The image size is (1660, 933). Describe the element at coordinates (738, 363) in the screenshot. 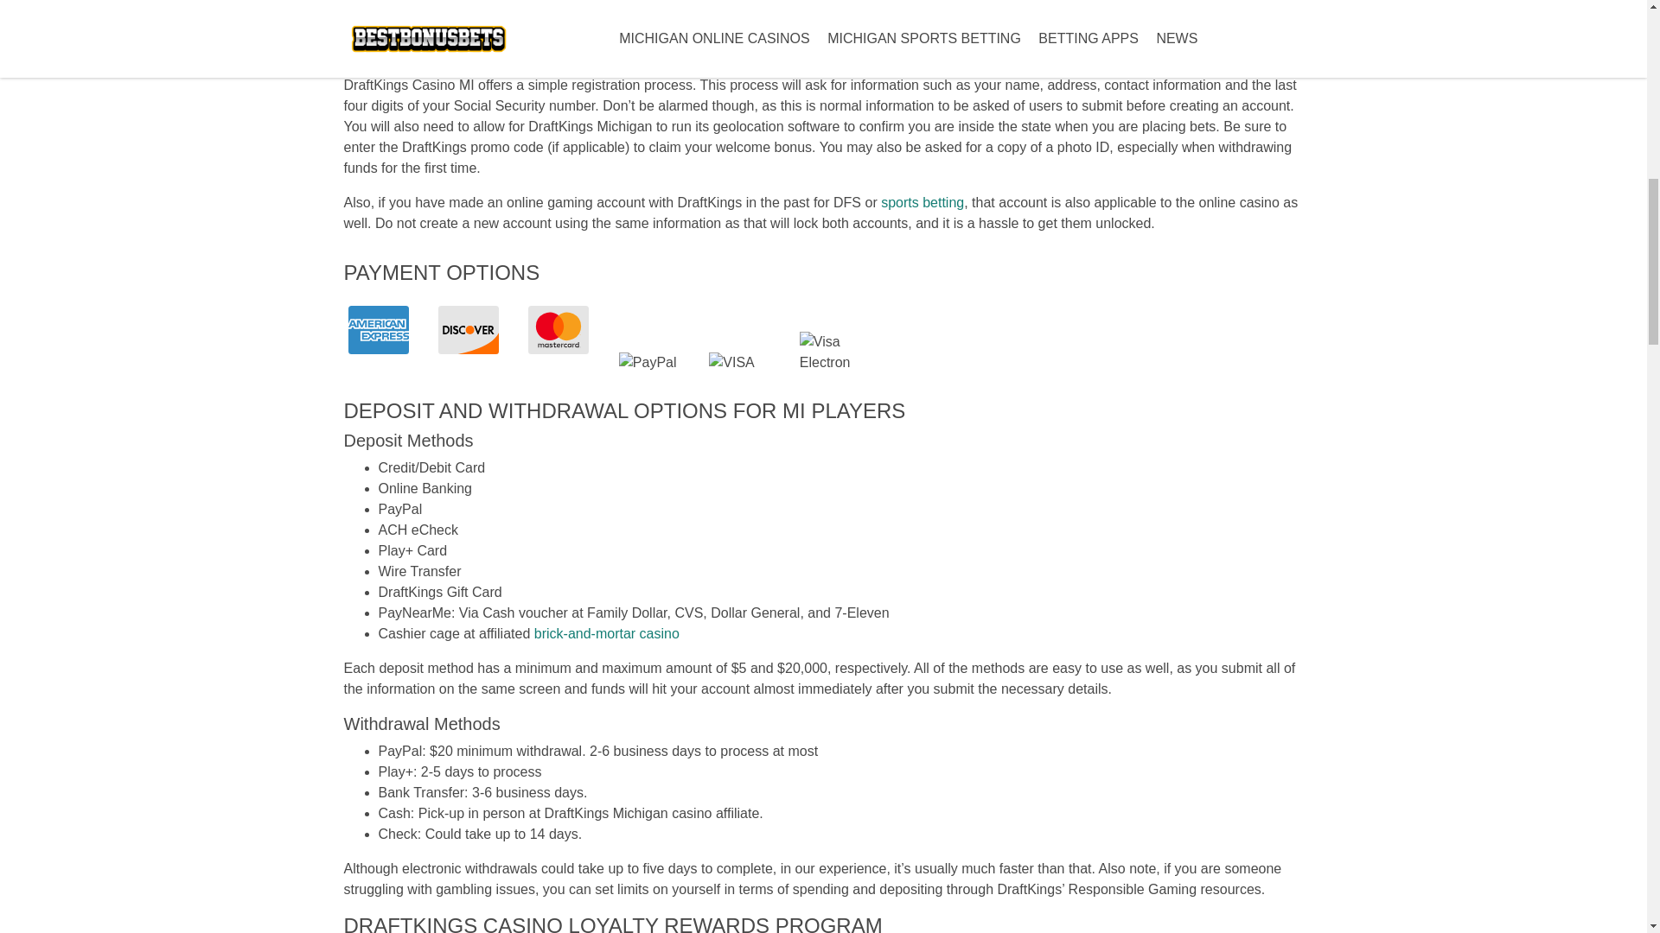

I see `VISA` at that location.